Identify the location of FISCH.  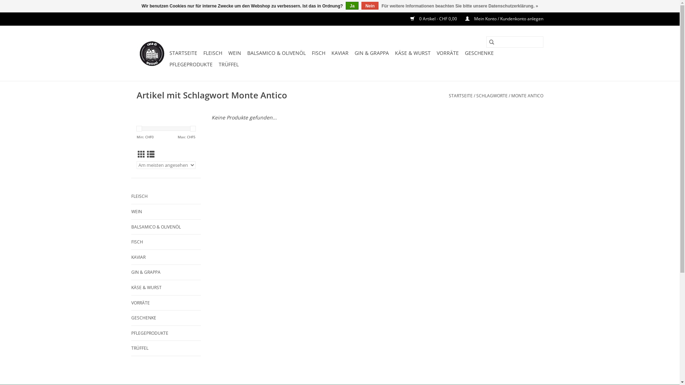
(319, 53).